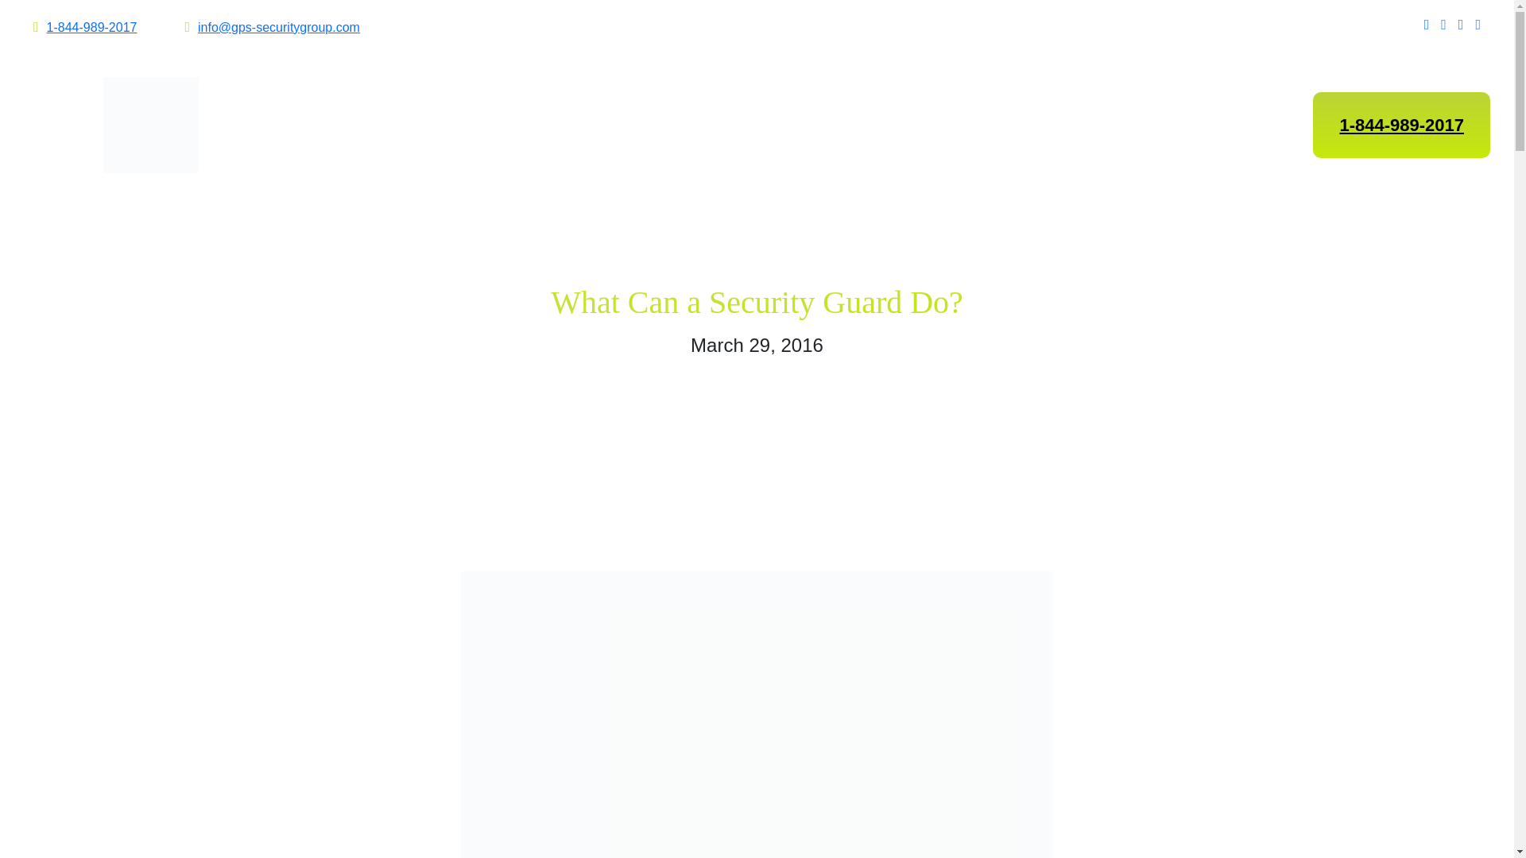  Describe the element at coordinates (814, 126) in the screenshot. I see `Western Canada` at that location.